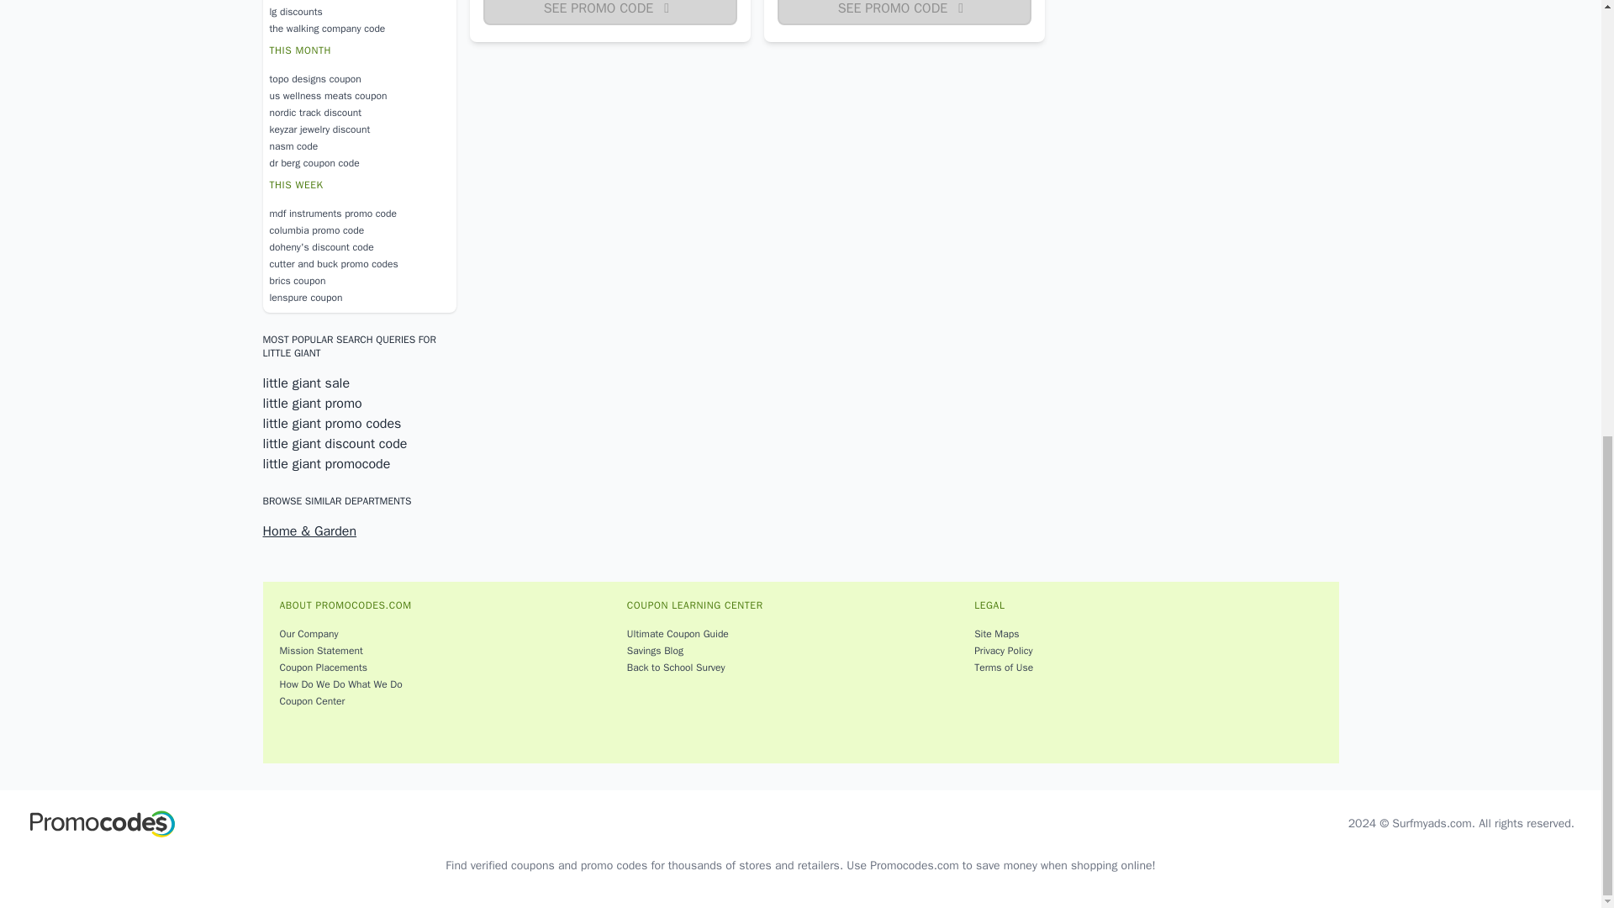  What do you see at coordinates (358, 113) in the screenshot?
I see `nordic track discount` at bounding box center [358, 113].